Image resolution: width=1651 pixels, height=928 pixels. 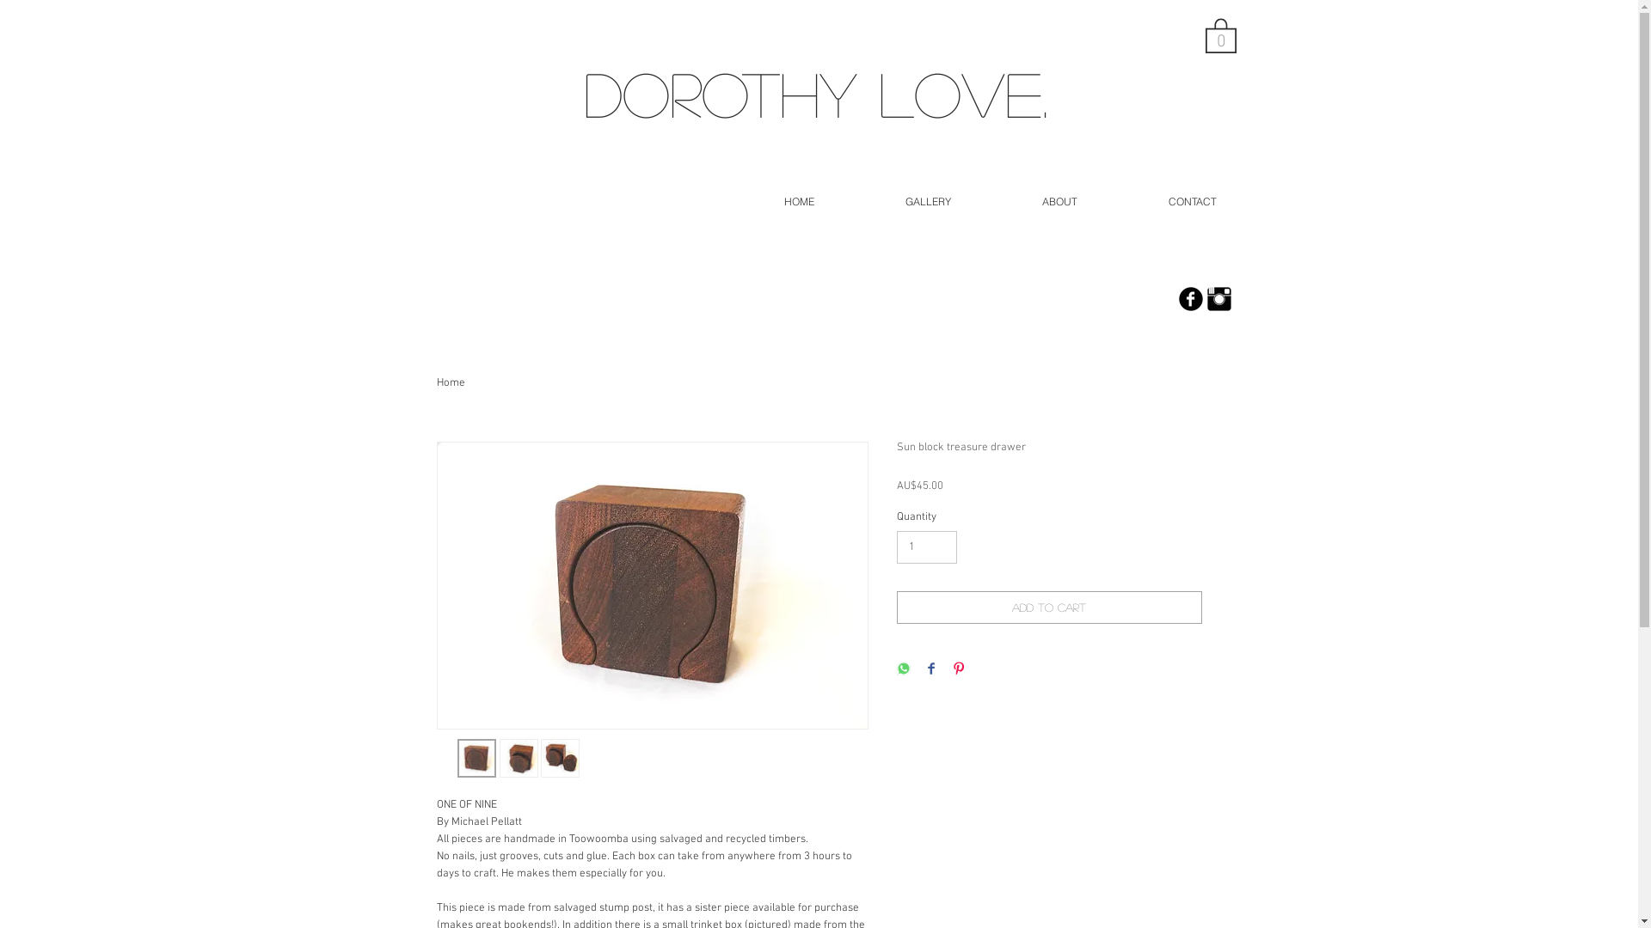 I want to click on GALLERY, so click(x=929, y=202).